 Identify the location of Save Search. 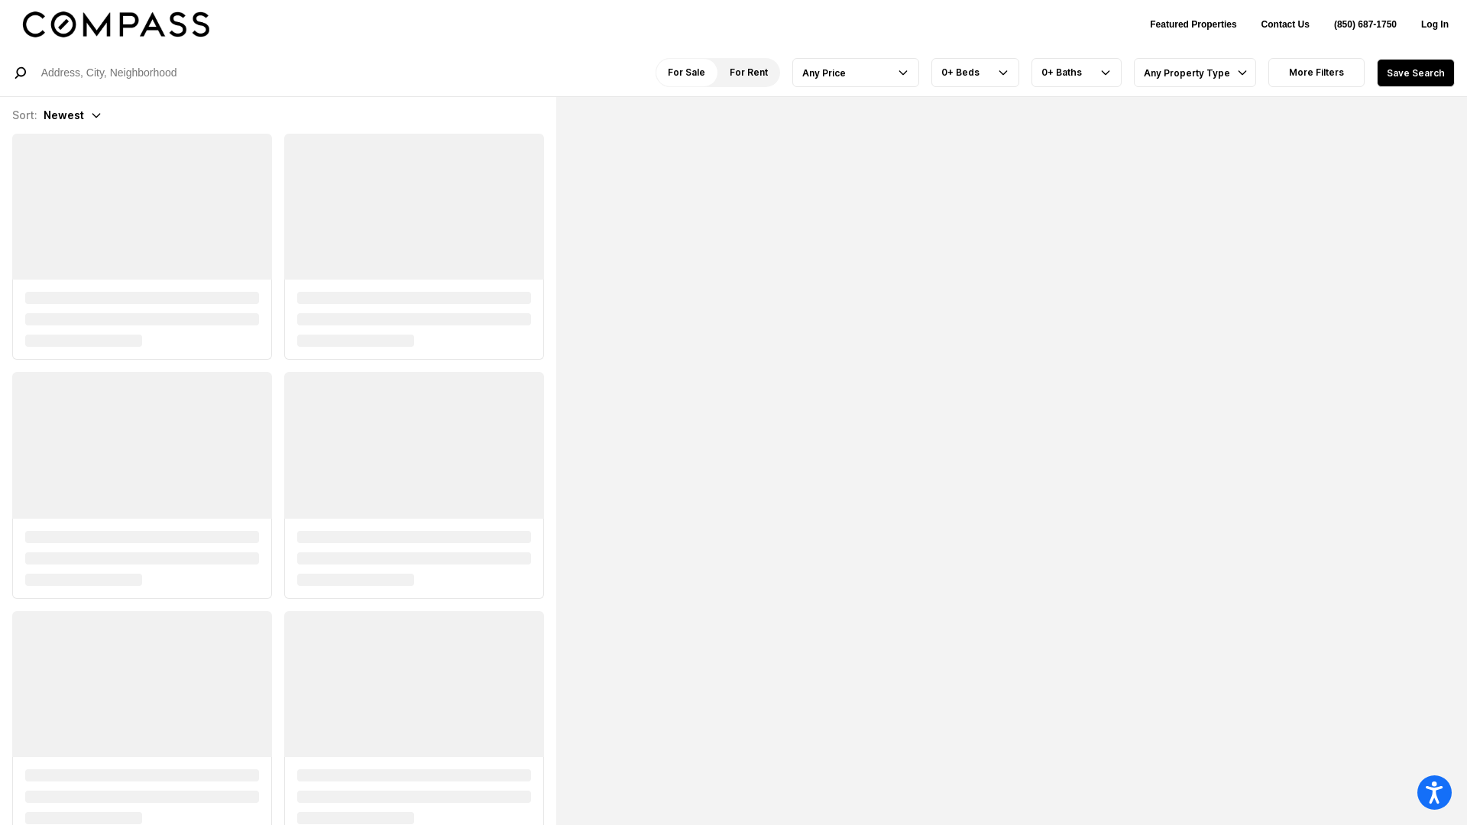
(1416, 72).